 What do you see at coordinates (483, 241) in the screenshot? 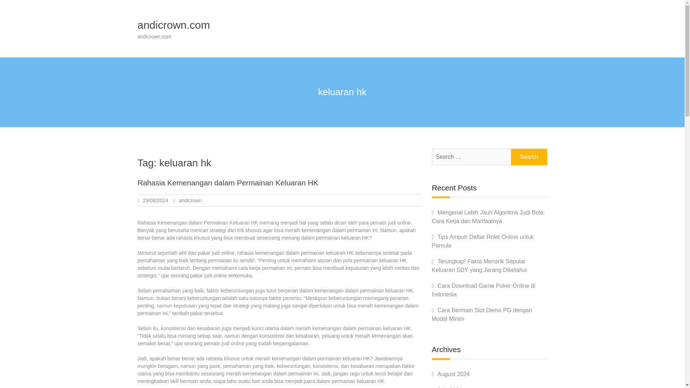
I see `Tips Ampuh Daftar Rolet Online untuk Pemula` at bounding box center [483, 241].